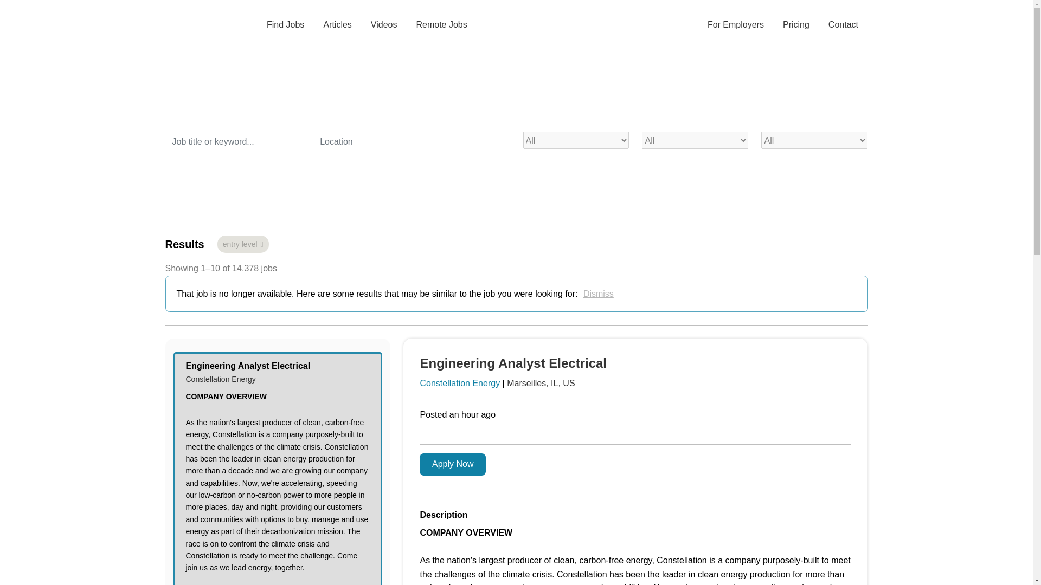  Describe the element at coordinates (191, 172) in the screenshot. I see `Search` at that location.